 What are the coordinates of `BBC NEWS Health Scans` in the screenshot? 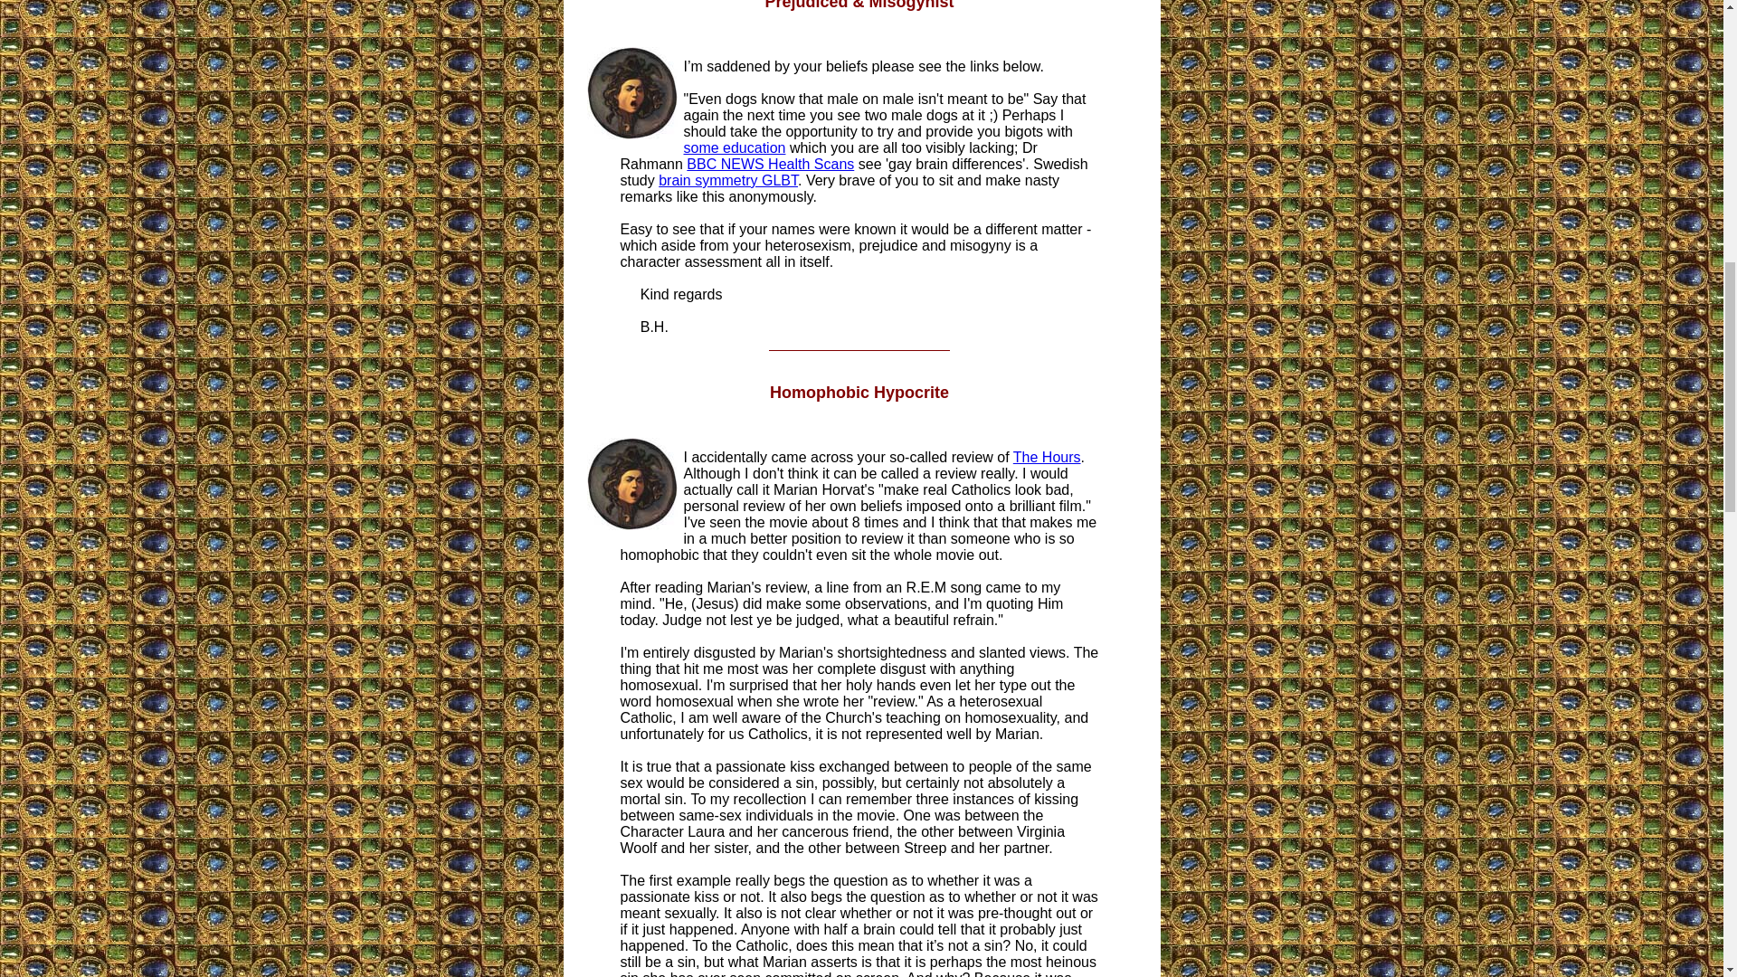 It's located at (770, 164).